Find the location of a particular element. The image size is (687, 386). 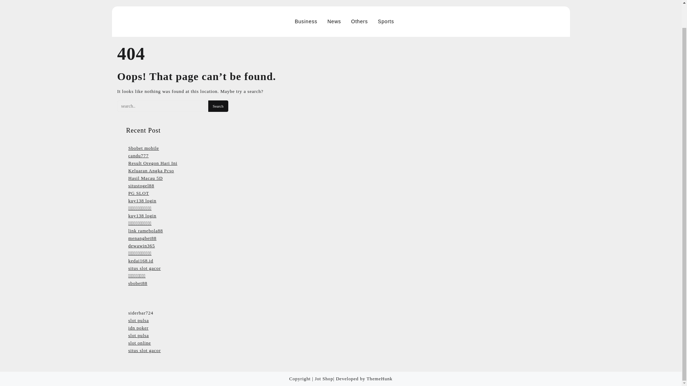

situs slot gacor is located at coordinates (144, 268).